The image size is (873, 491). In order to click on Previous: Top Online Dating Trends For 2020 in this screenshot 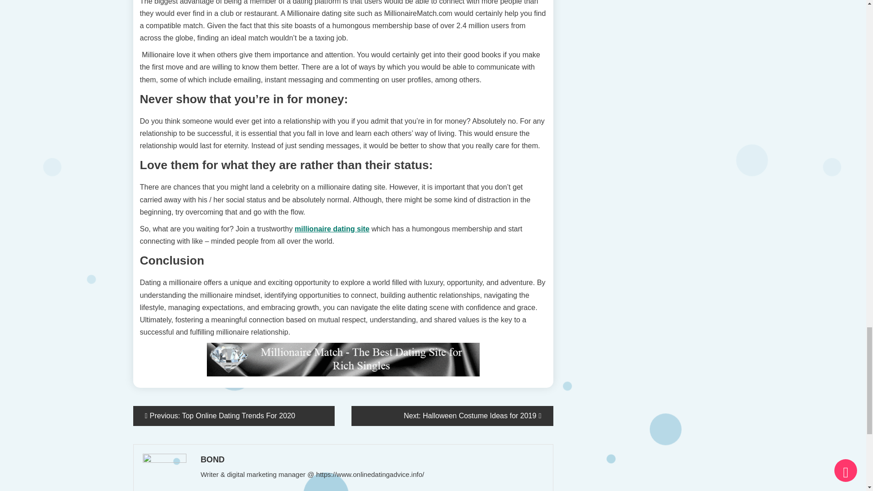, I will do `click(233, 416)`.